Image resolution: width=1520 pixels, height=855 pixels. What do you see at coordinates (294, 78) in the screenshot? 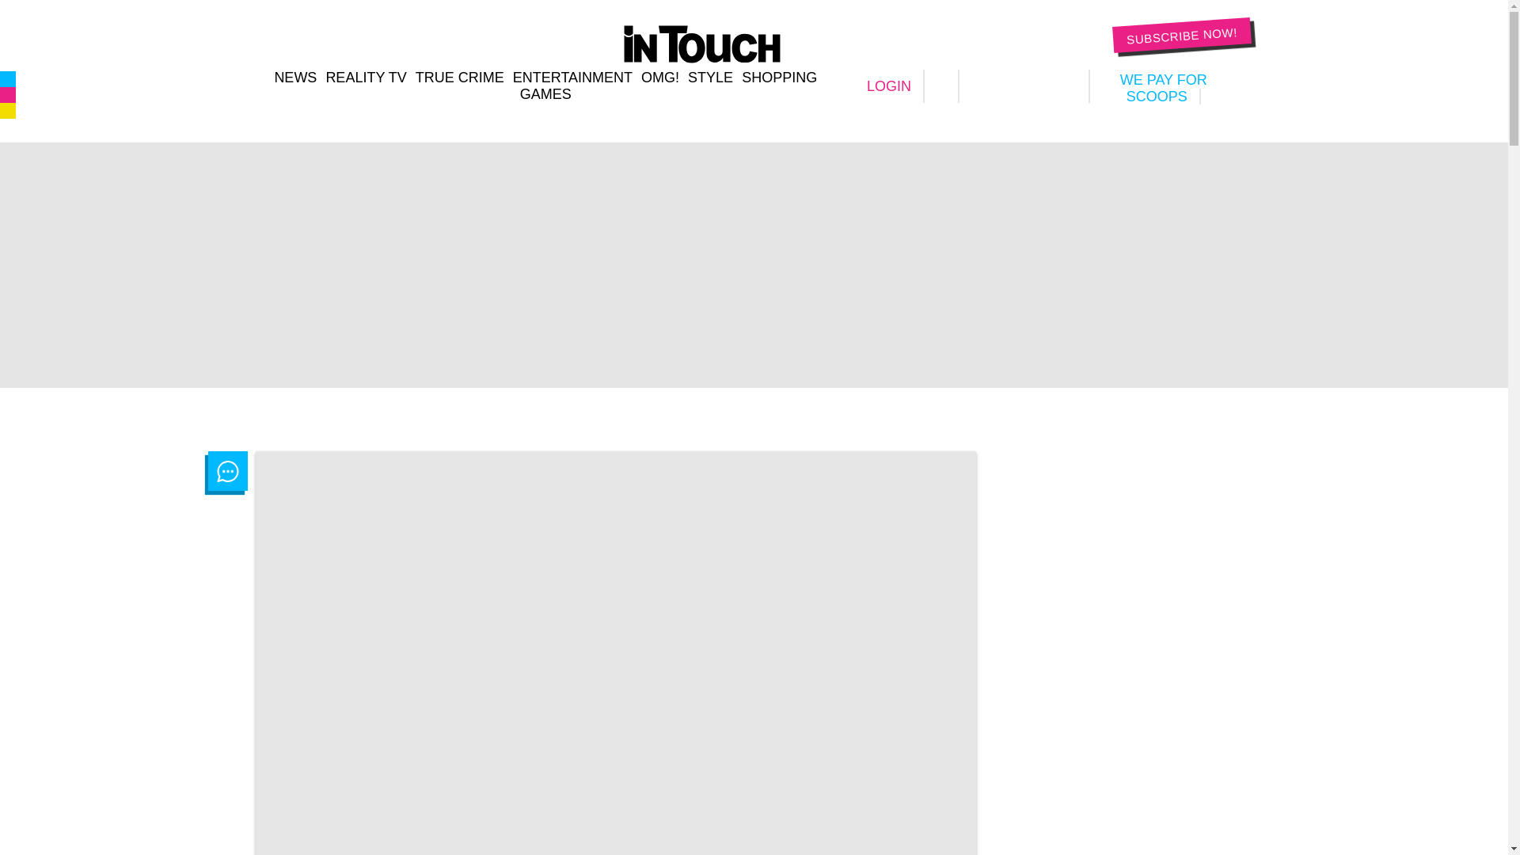
I see `NEWS` at bounding box center [294, 78].